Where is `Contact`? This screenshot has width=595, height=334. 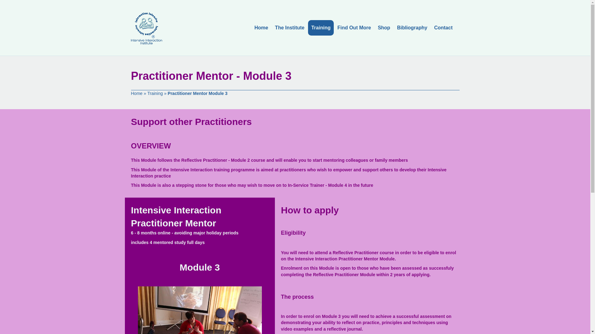 Contact is located at coordinates (443, 28).